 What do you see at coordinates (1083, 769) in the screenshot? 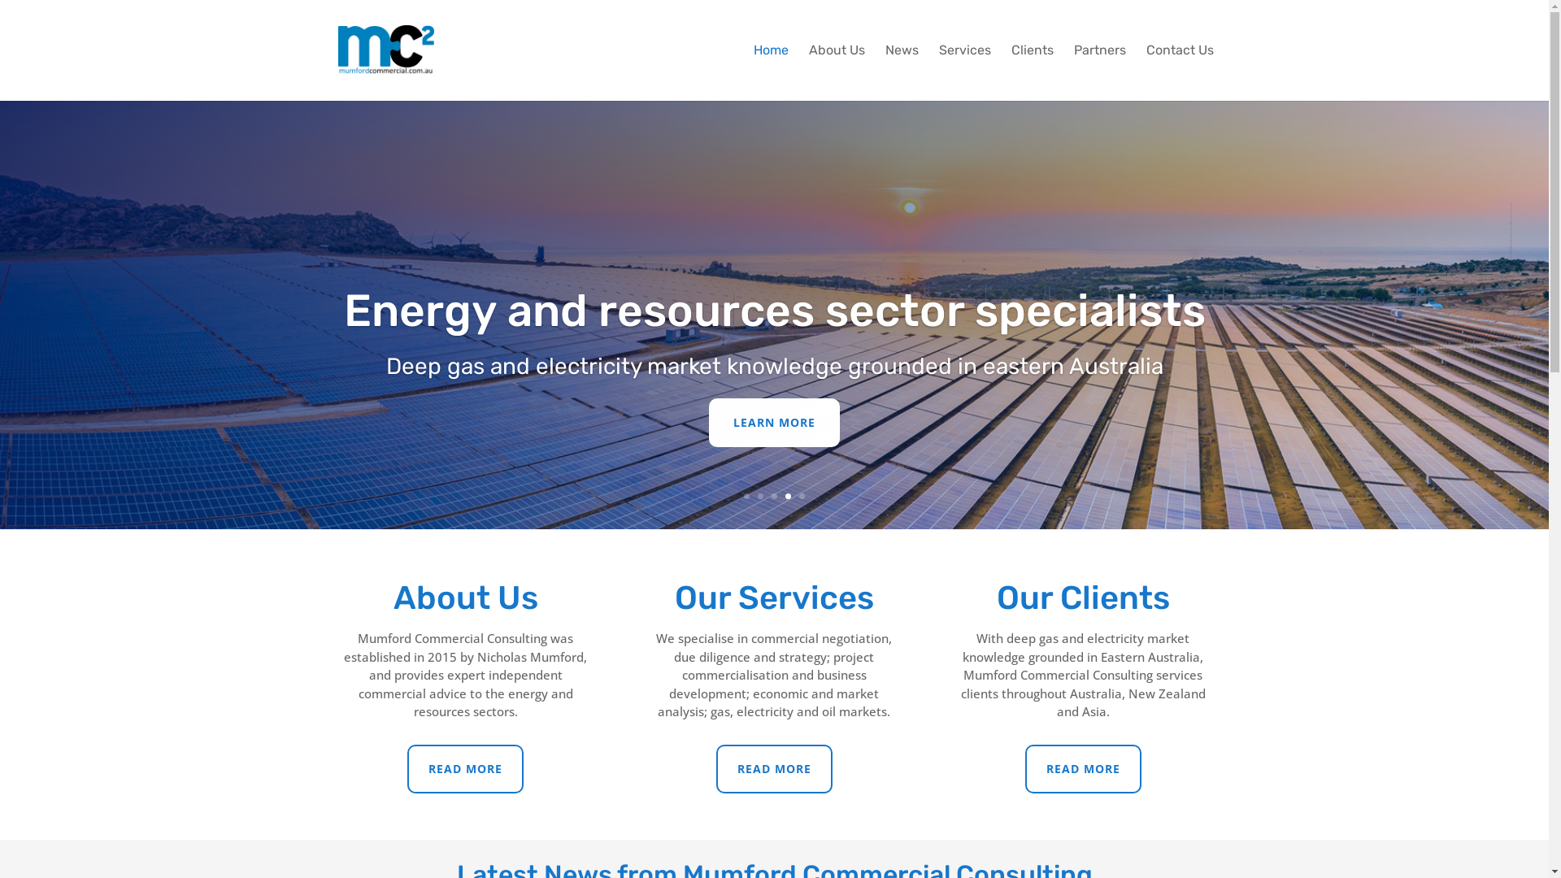
I see `READ MORE` at bounding box center [1083, 769].